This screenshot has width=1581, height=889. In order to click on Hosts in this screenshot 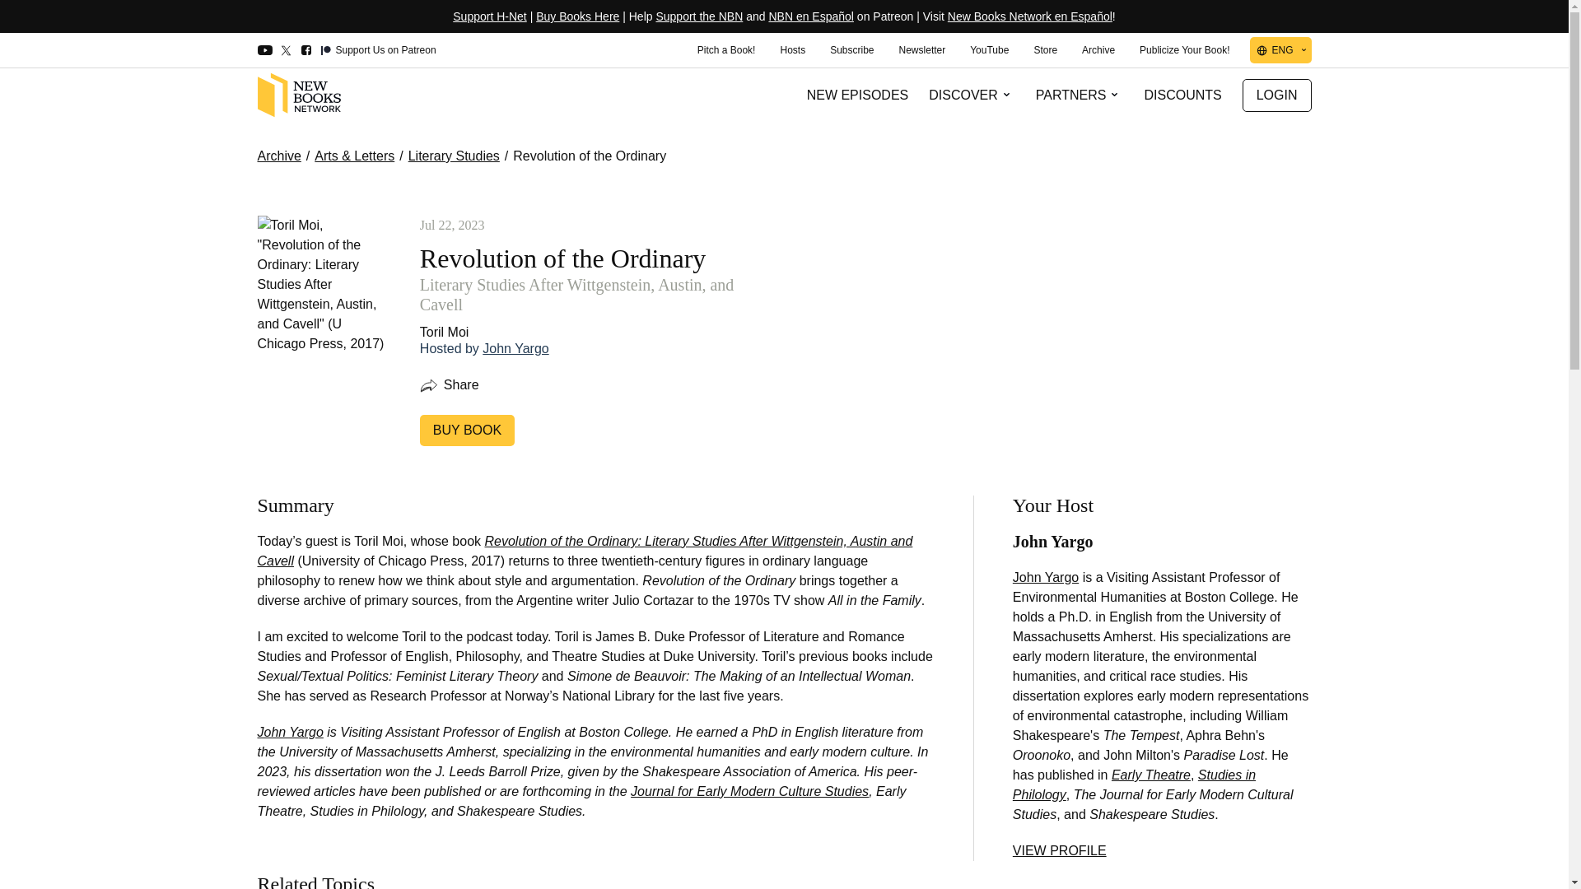, I will do `click(792, 49)`.